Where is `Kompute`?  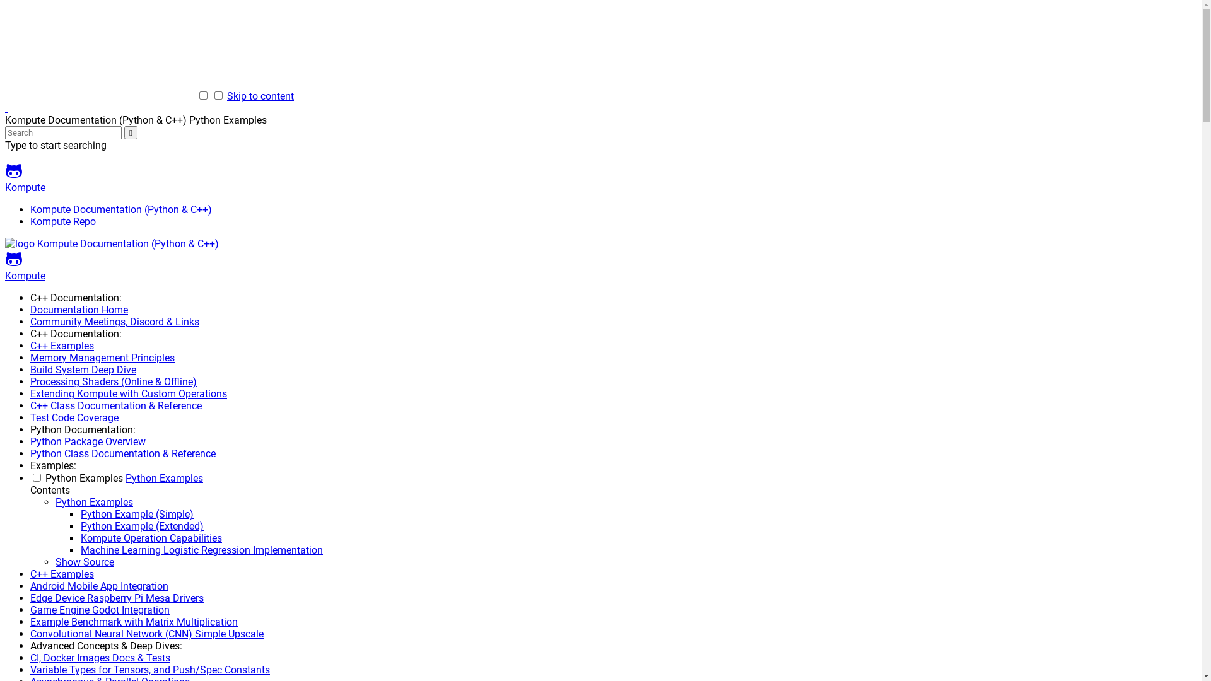
Kompute is located at coordinates (600, 178).